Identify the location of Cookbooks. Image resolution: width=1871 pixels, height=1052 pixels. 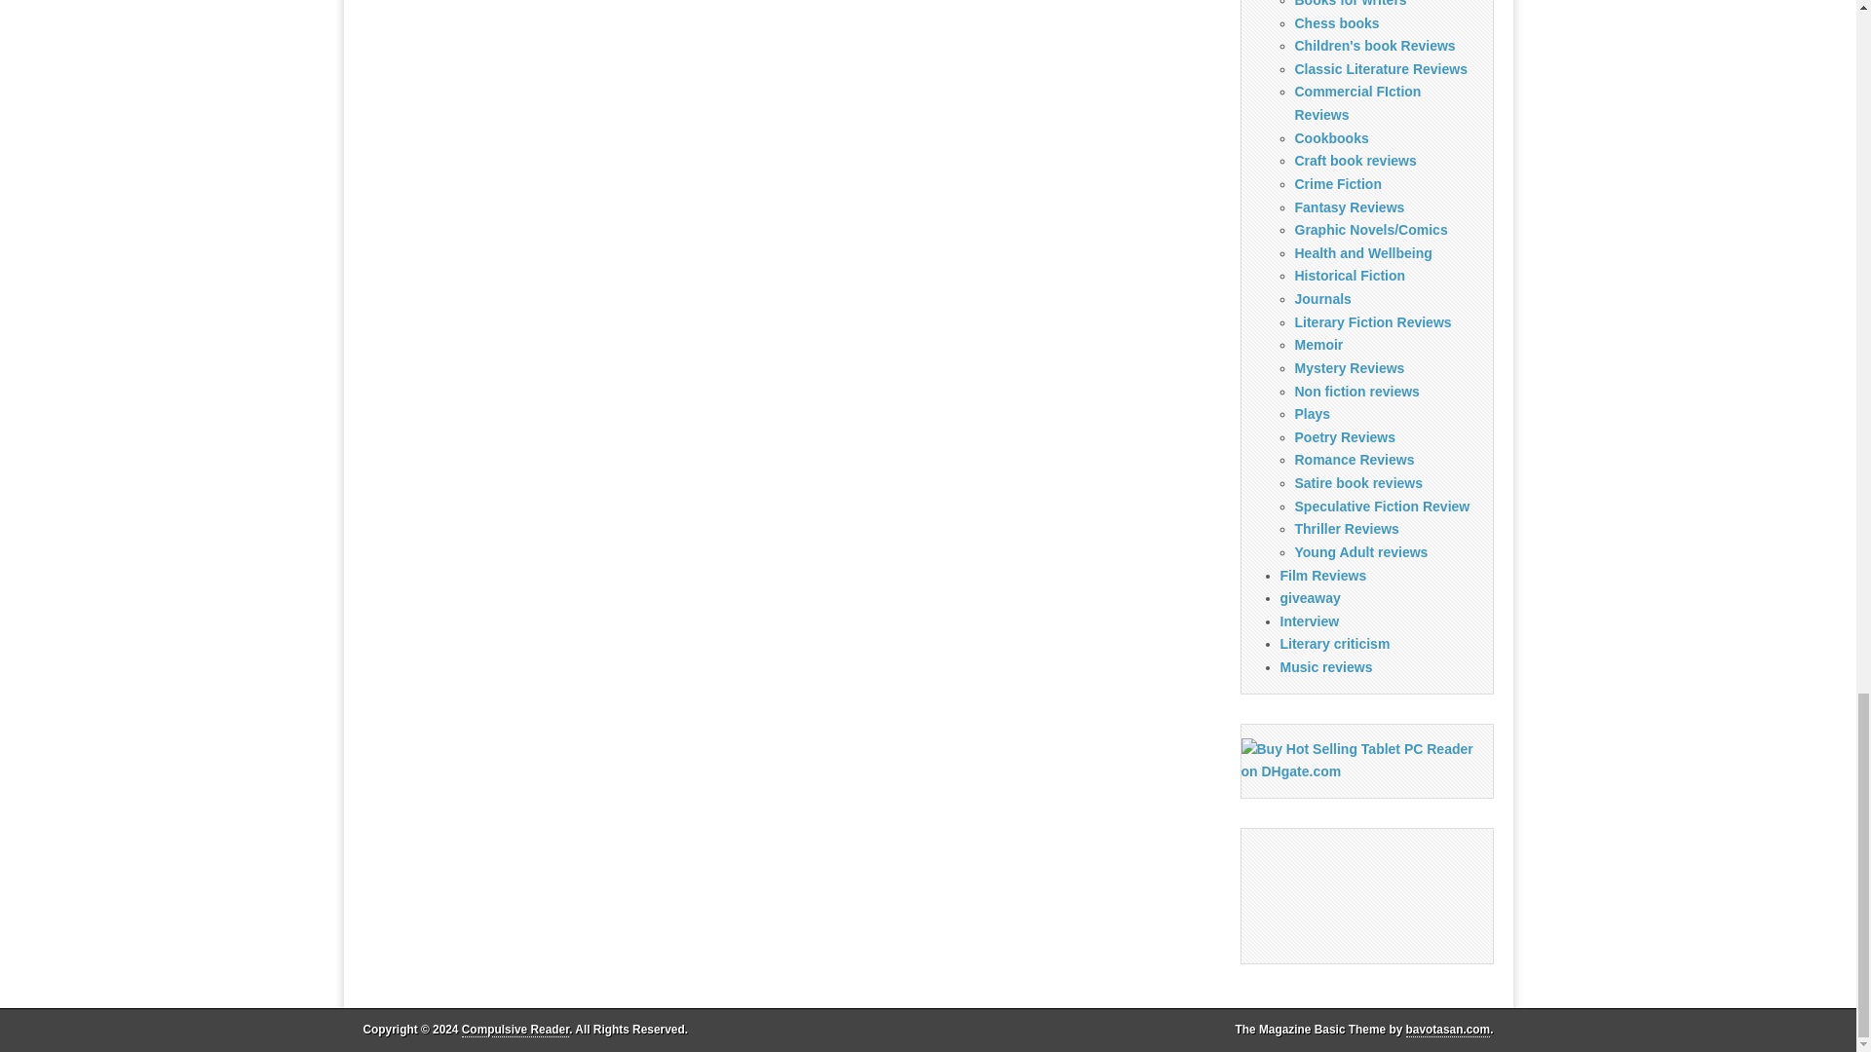
(1331, 138).